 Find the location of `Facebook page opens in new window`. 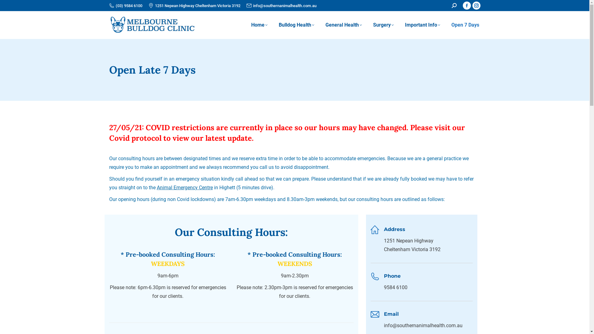

Facebook page opens in new window is located at coordinates (467, 6).